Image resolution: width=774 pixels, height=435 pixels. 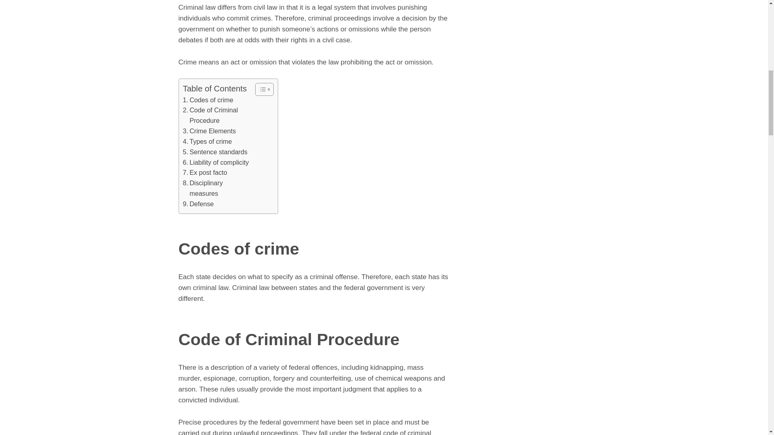 I want to click on Liability of complicity, so click(x=216, y=162).